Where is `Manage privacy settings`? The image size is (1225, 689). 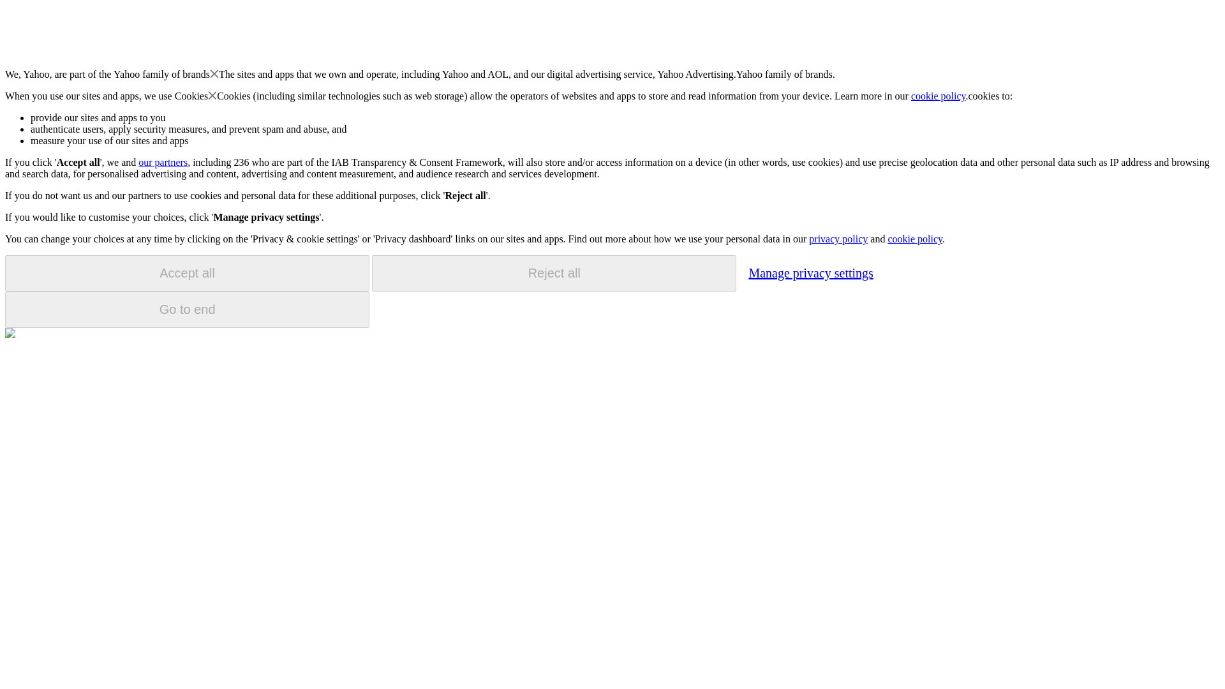
Manage privacy settings is located at coordinates (810, 272).